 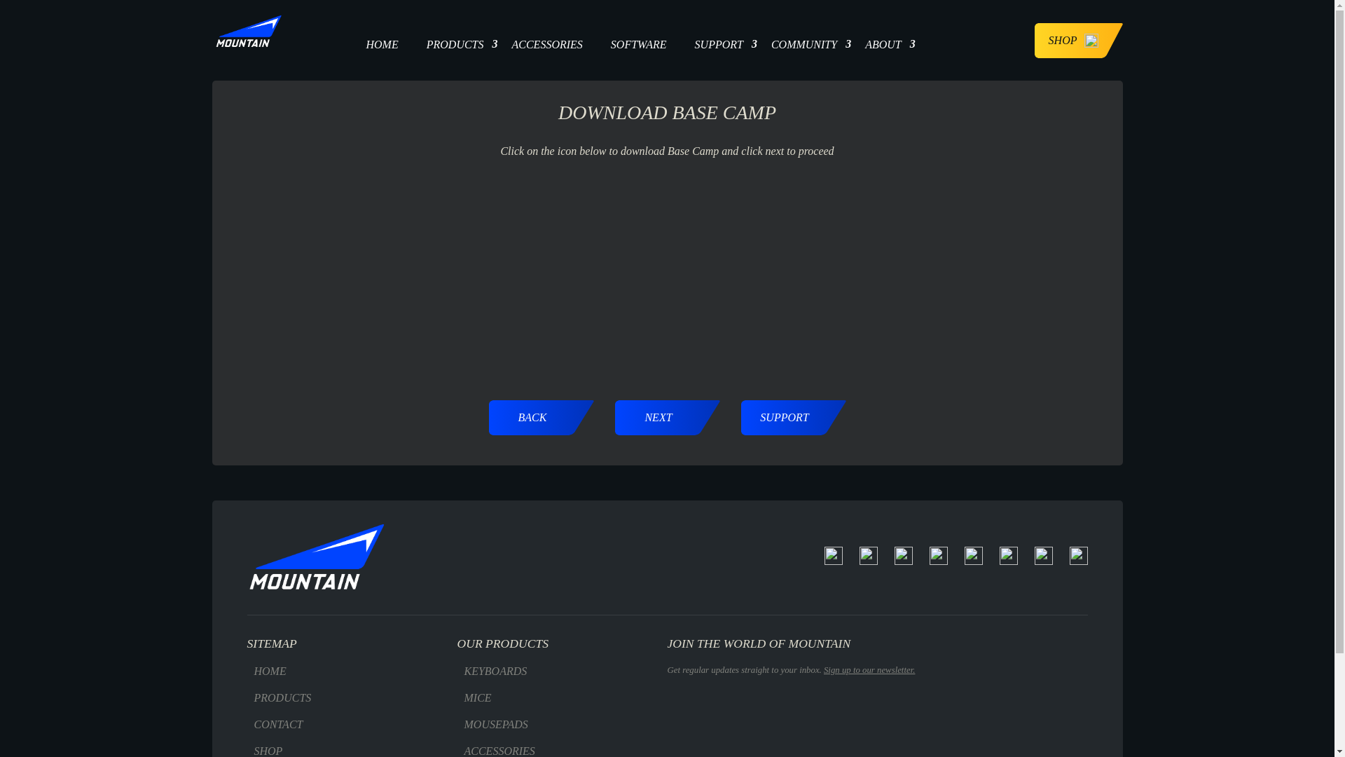 What do you see at coordinates (1079, 40) in the screenshot?
I see `SHOP` at bounding box center [1079, 40].